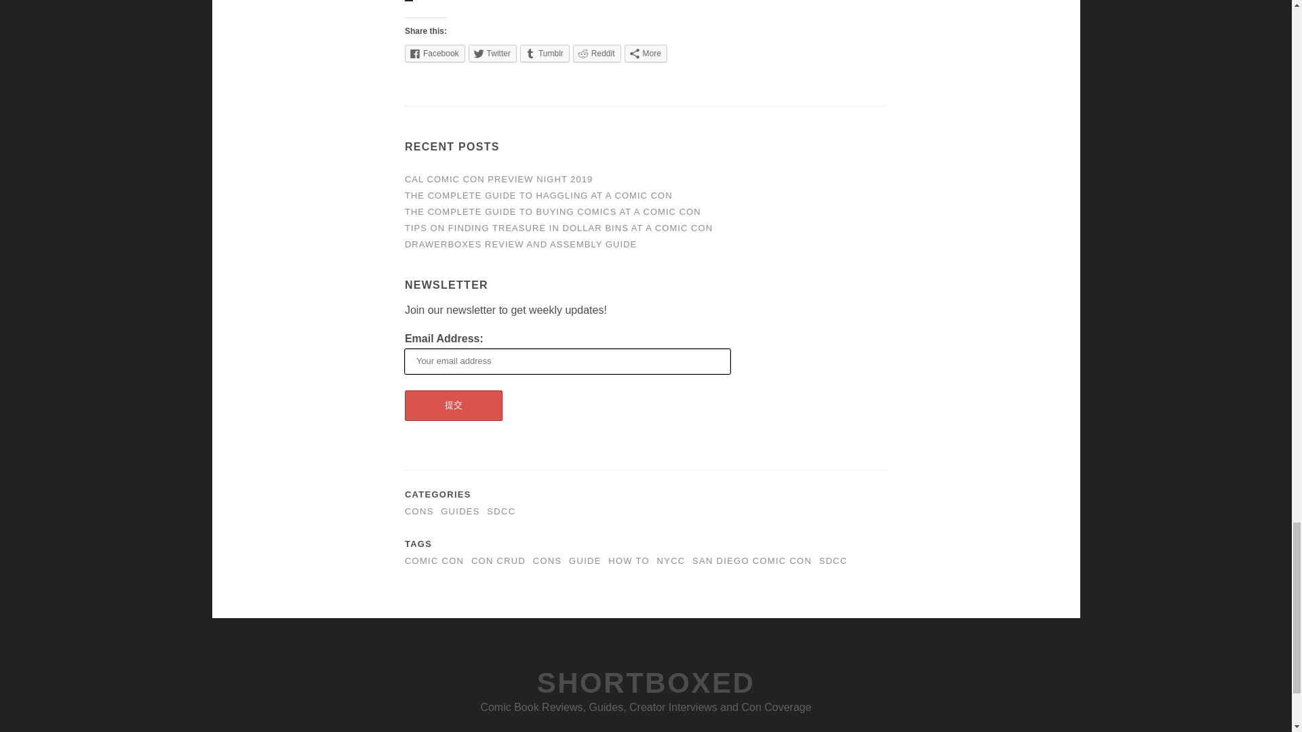  What do you see at coordinates (419, 511) in the screenshot?
I see `CONS` at bounding box center [419, 511].